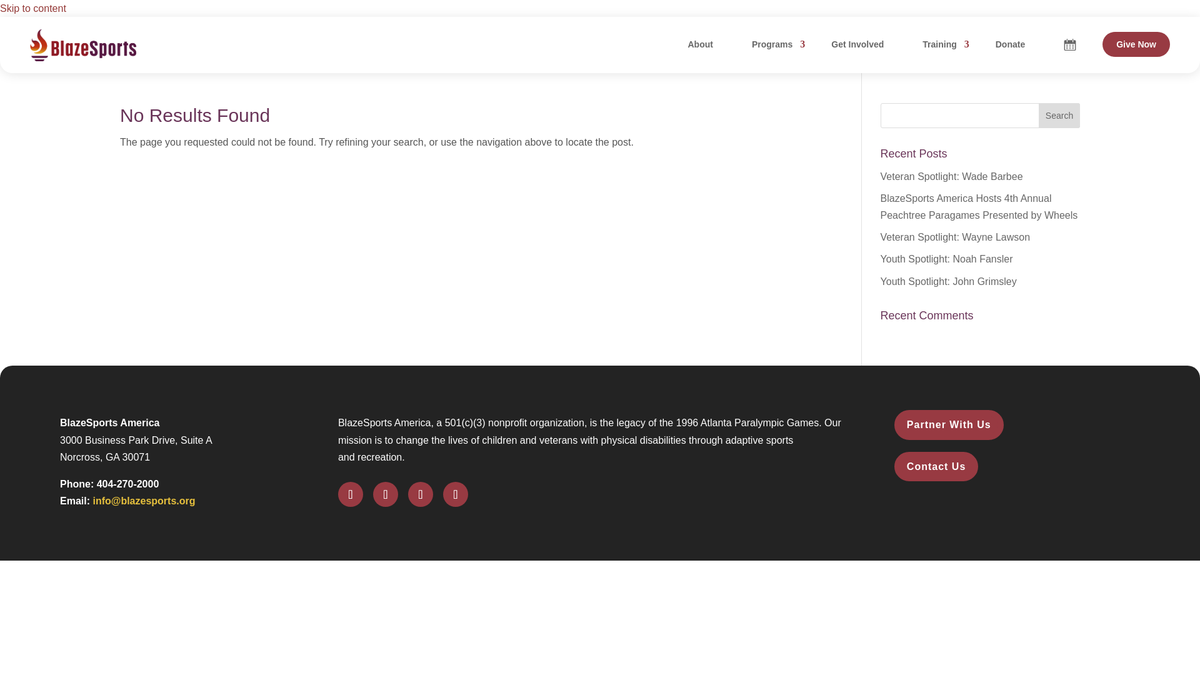 The width and height of the screenshot is (1200, 675). What do you see at coordinates (1010, 44) in the screenshot?
I see `Donate` at bounding box center [1010, 44].